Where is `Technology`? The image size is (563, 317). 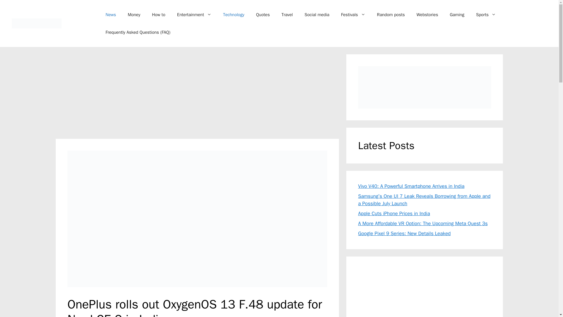 Technology is located at coordinates (234, 15).